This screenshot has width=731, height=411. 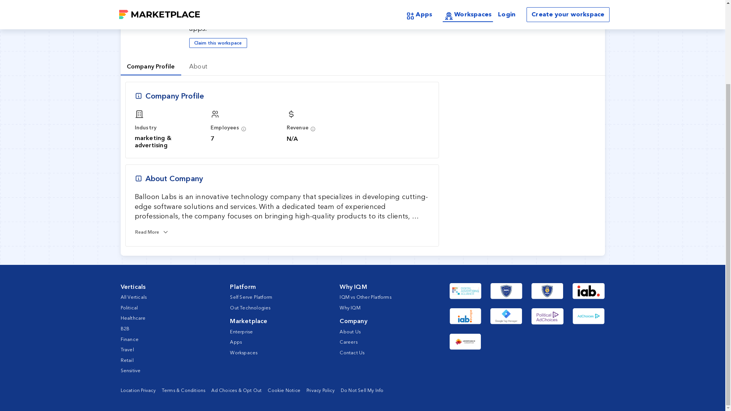 I want to click on Claim this workspace, so click(x=218, y=43).